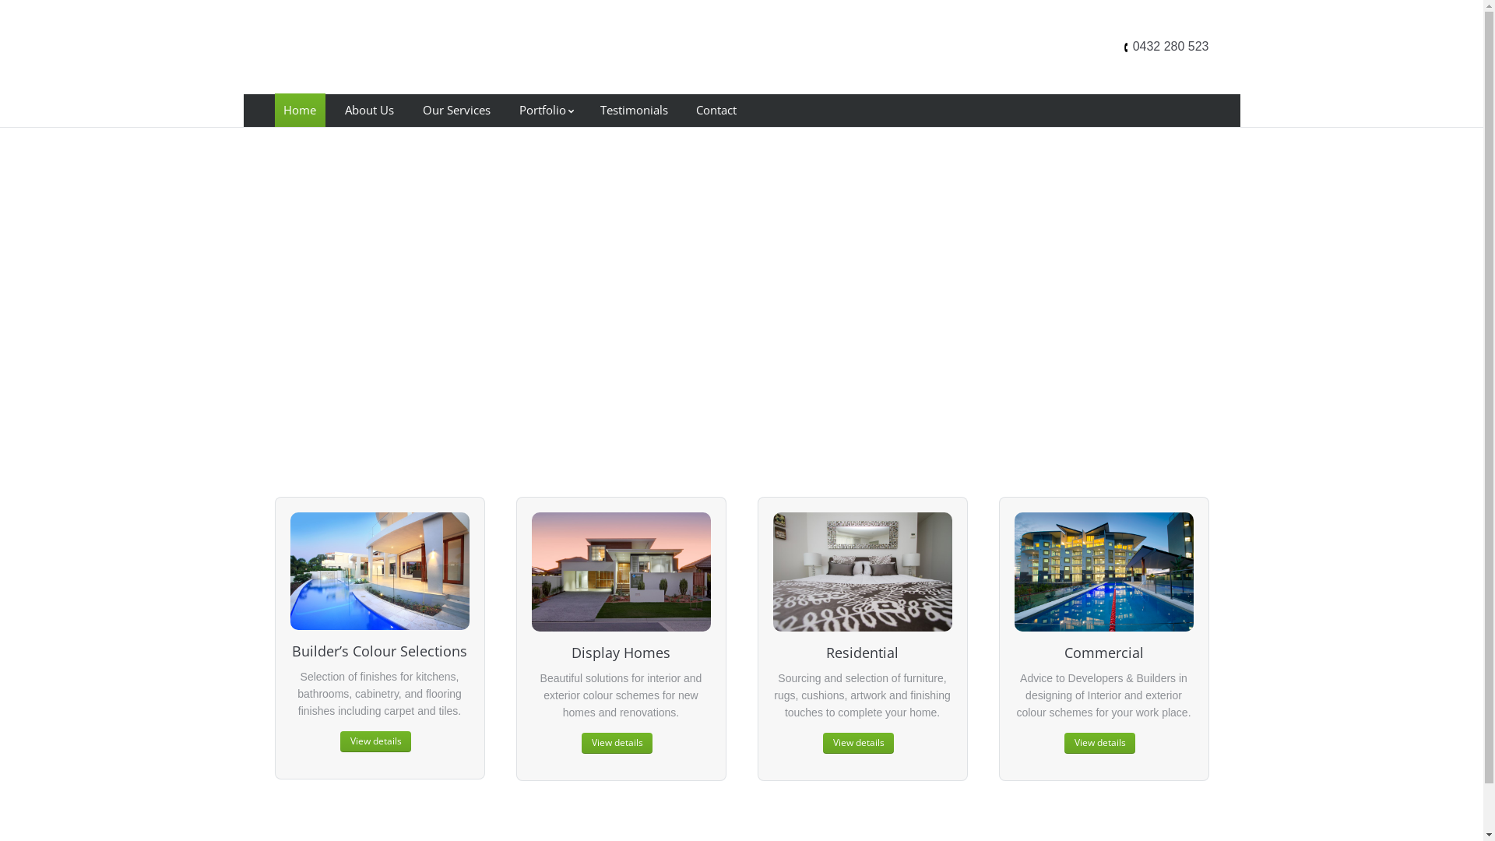  What do you see at coordinates (456, 111) in the screenshot?
I see `Our Services` at bounding box center [456, 111].